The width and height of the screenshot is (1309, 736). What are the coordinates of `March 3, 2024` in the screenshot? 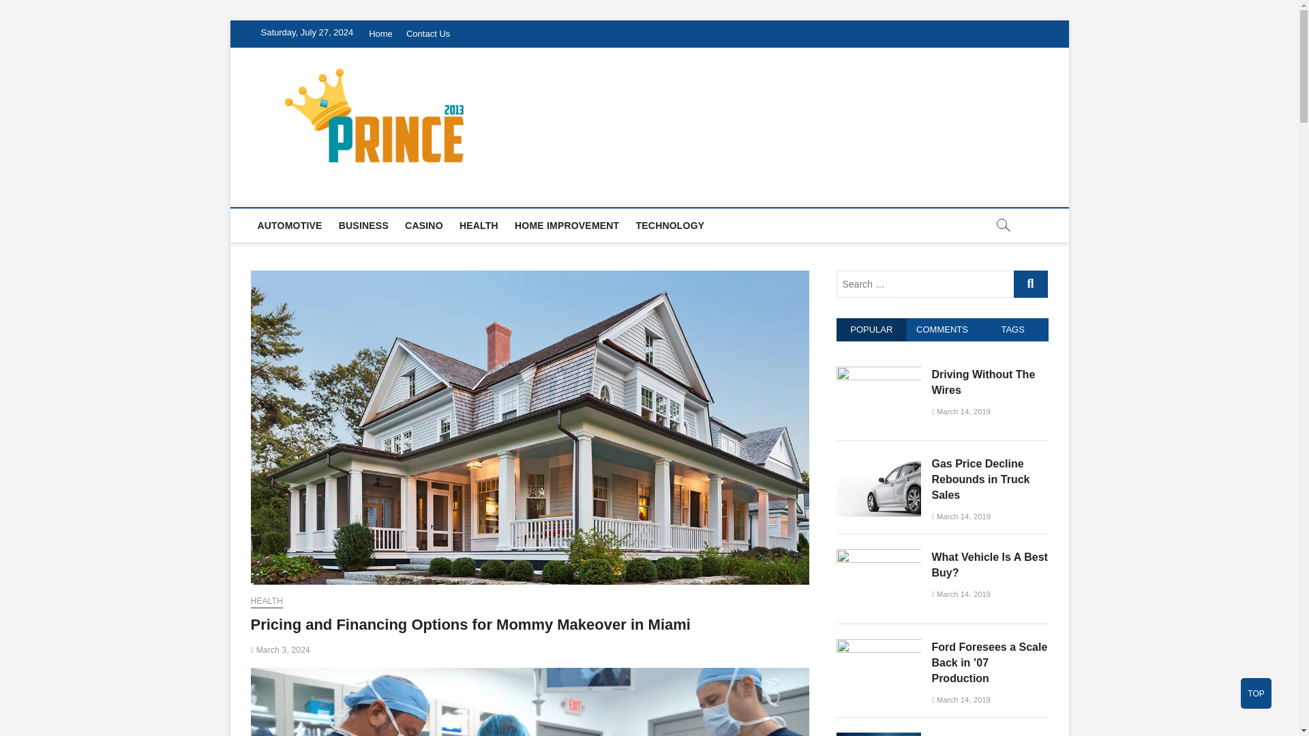 It's located at (281, 650).